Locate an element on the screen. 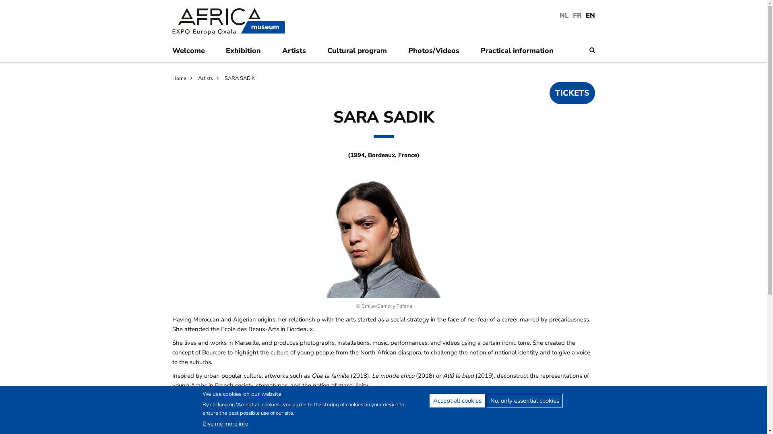  Practical information is located at coordinates (521, 53).